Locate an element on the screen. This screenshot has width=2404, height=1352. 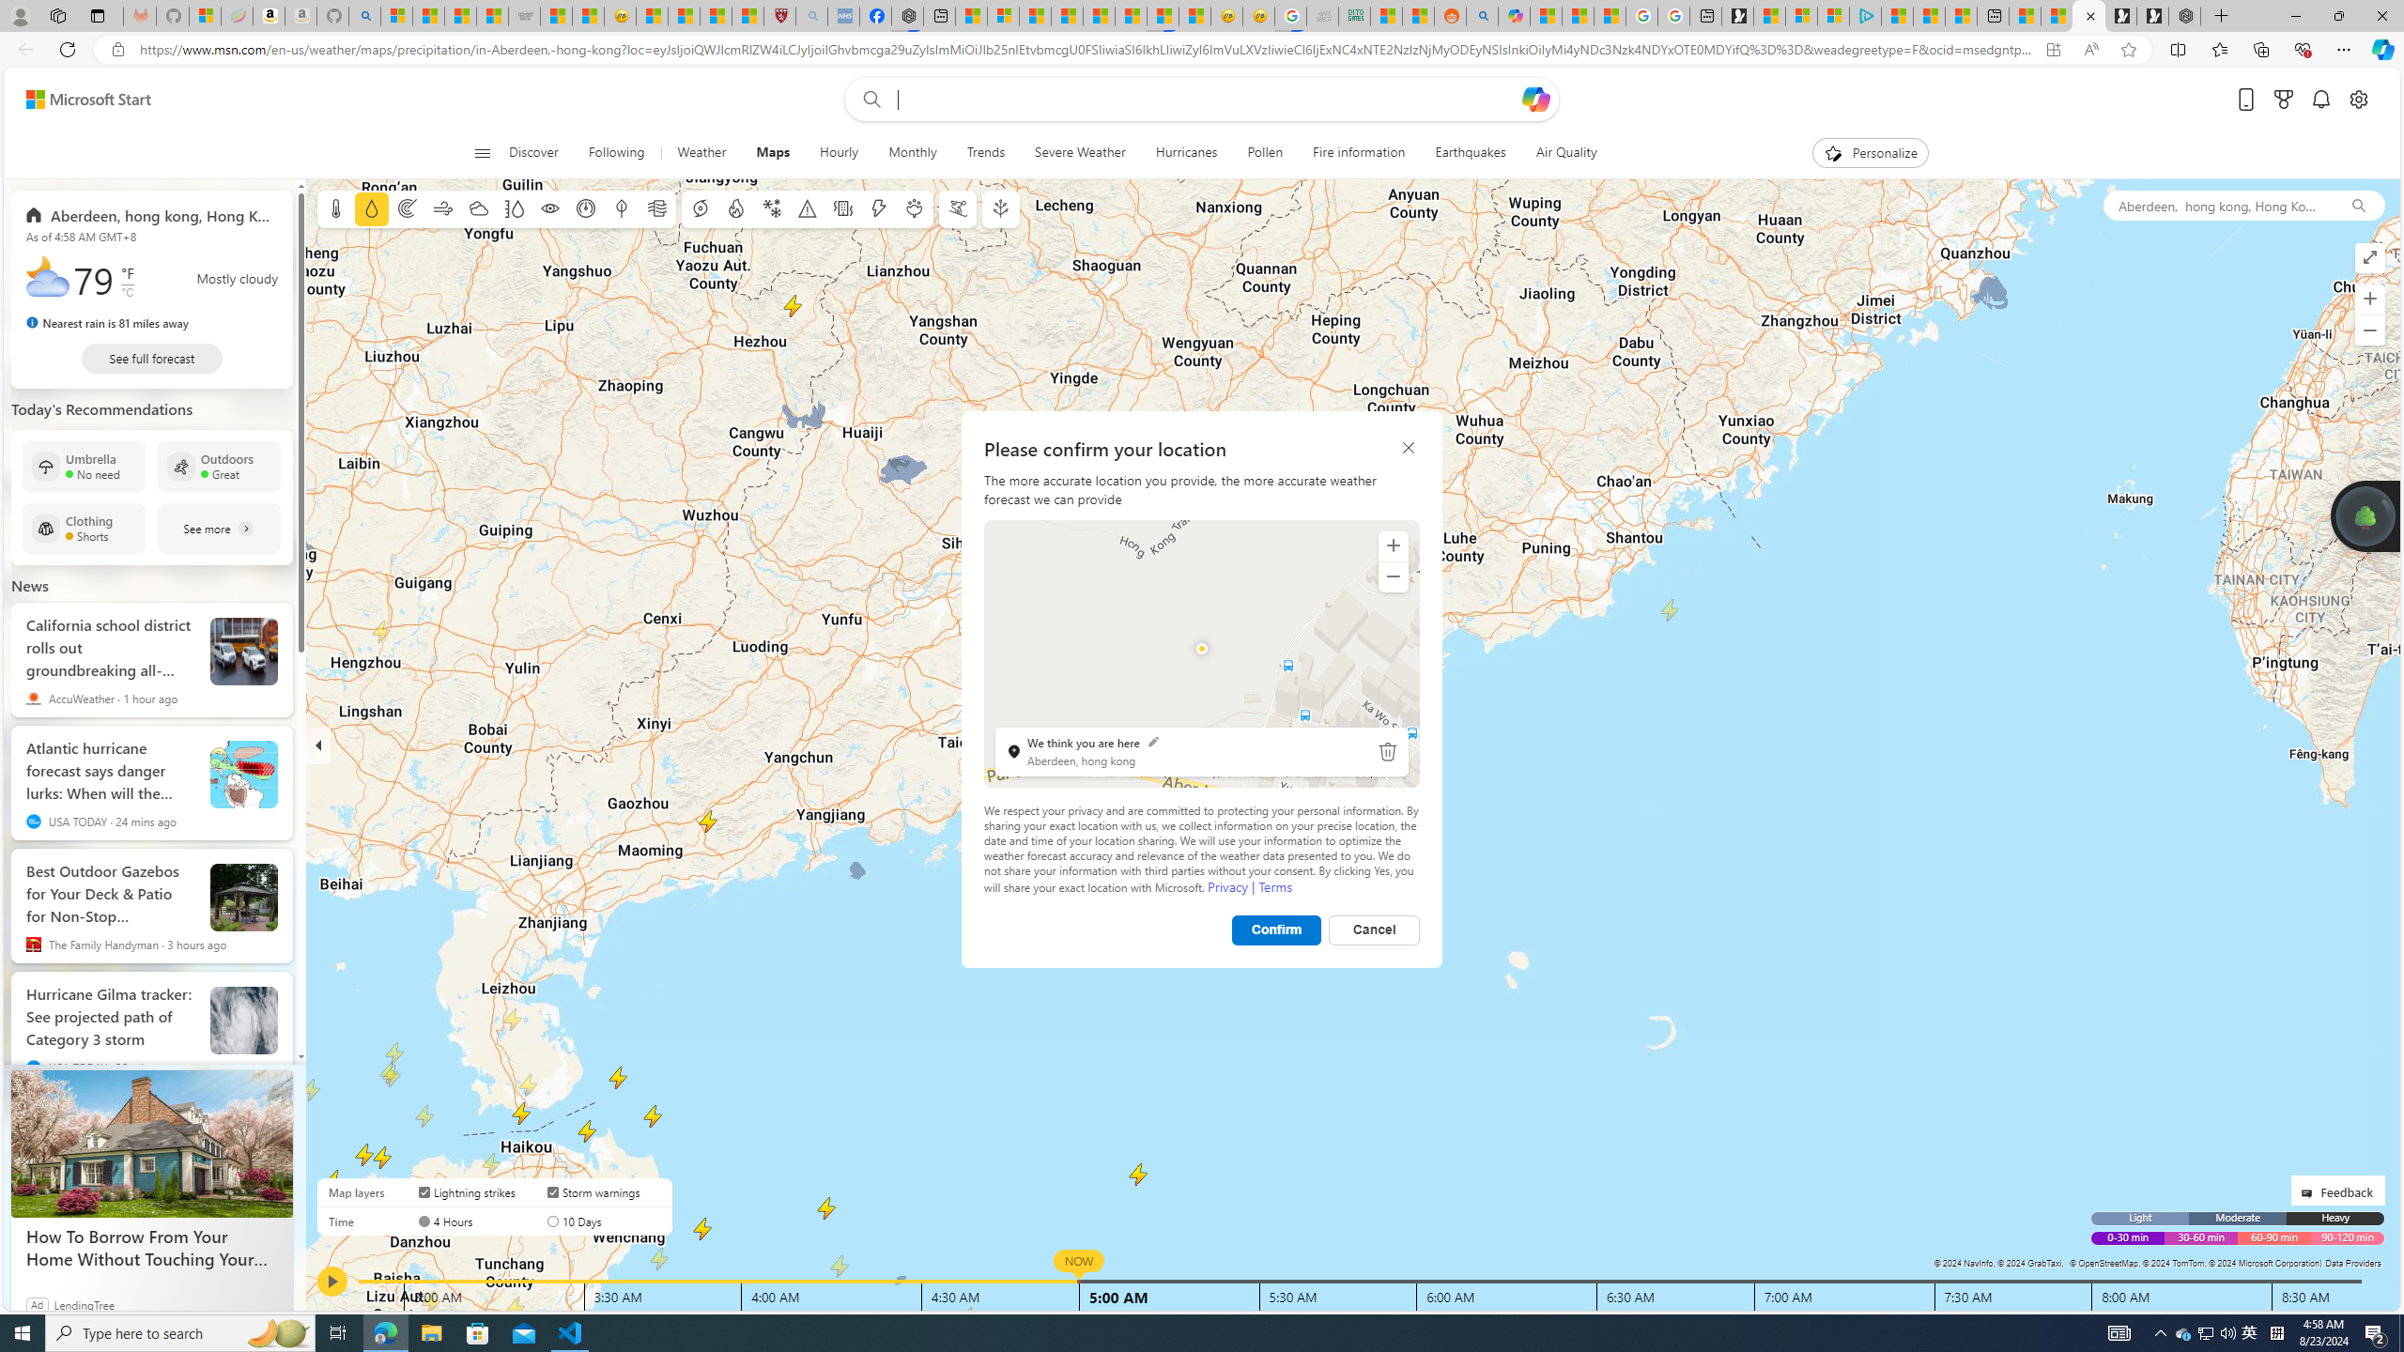
Hurricanes is located at coordinates (1185, 153).